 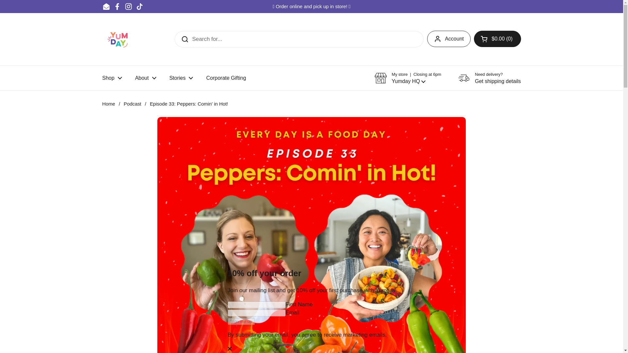 What do you see at coordinates (497, 39) in the screenshot?
I see `Email` at bounding box center [497, 39].